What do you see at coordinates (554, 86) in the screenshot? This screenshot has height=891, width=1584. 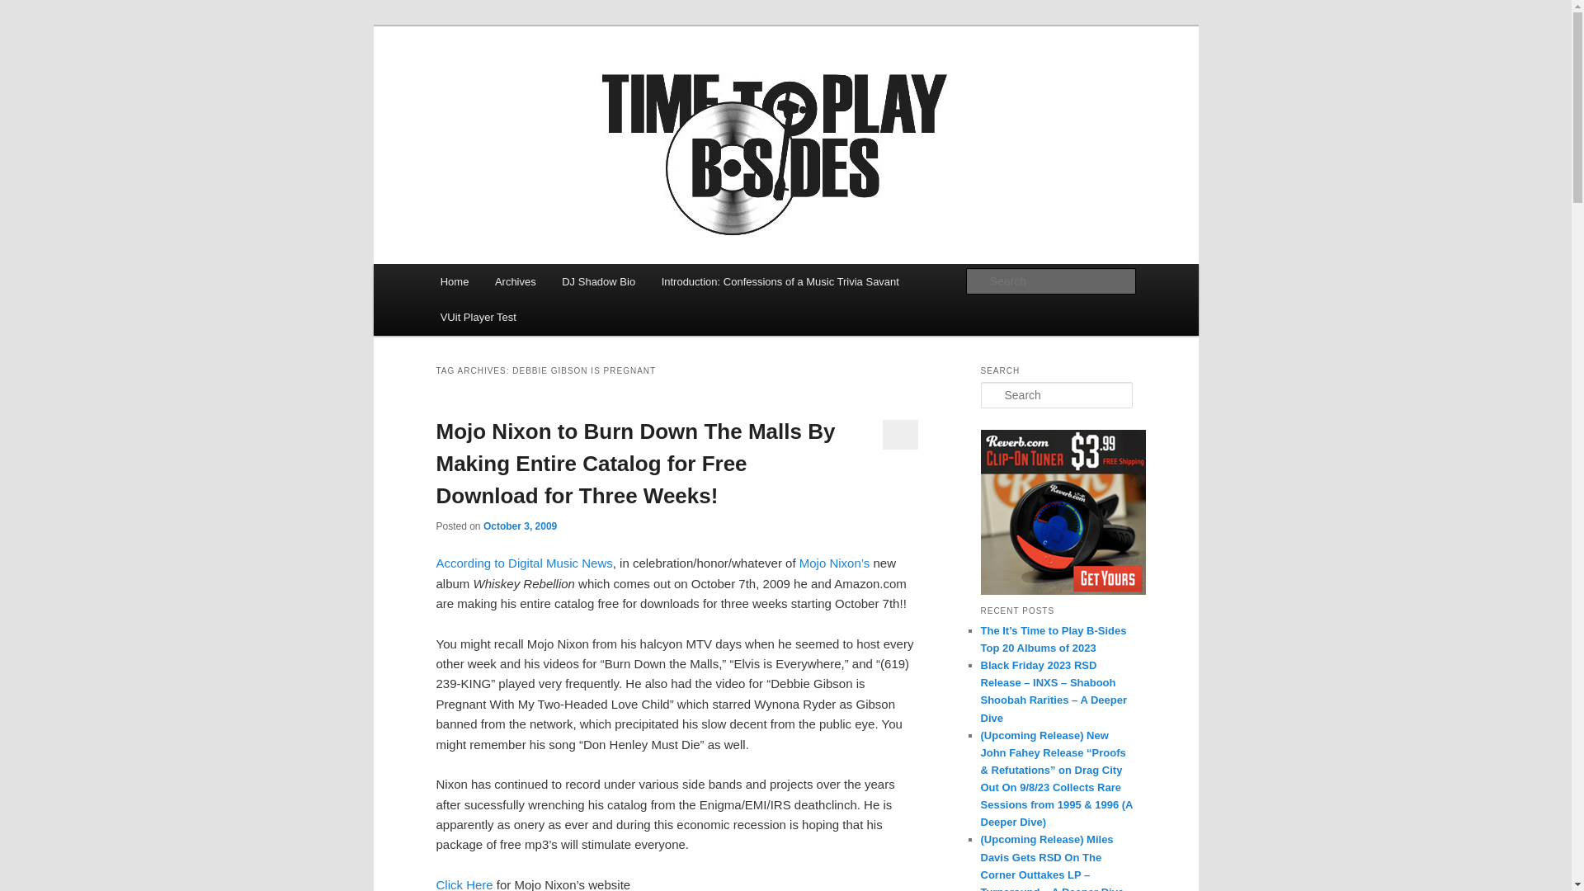 I see `Time to play b-sides` at bounding box center [554, 86].